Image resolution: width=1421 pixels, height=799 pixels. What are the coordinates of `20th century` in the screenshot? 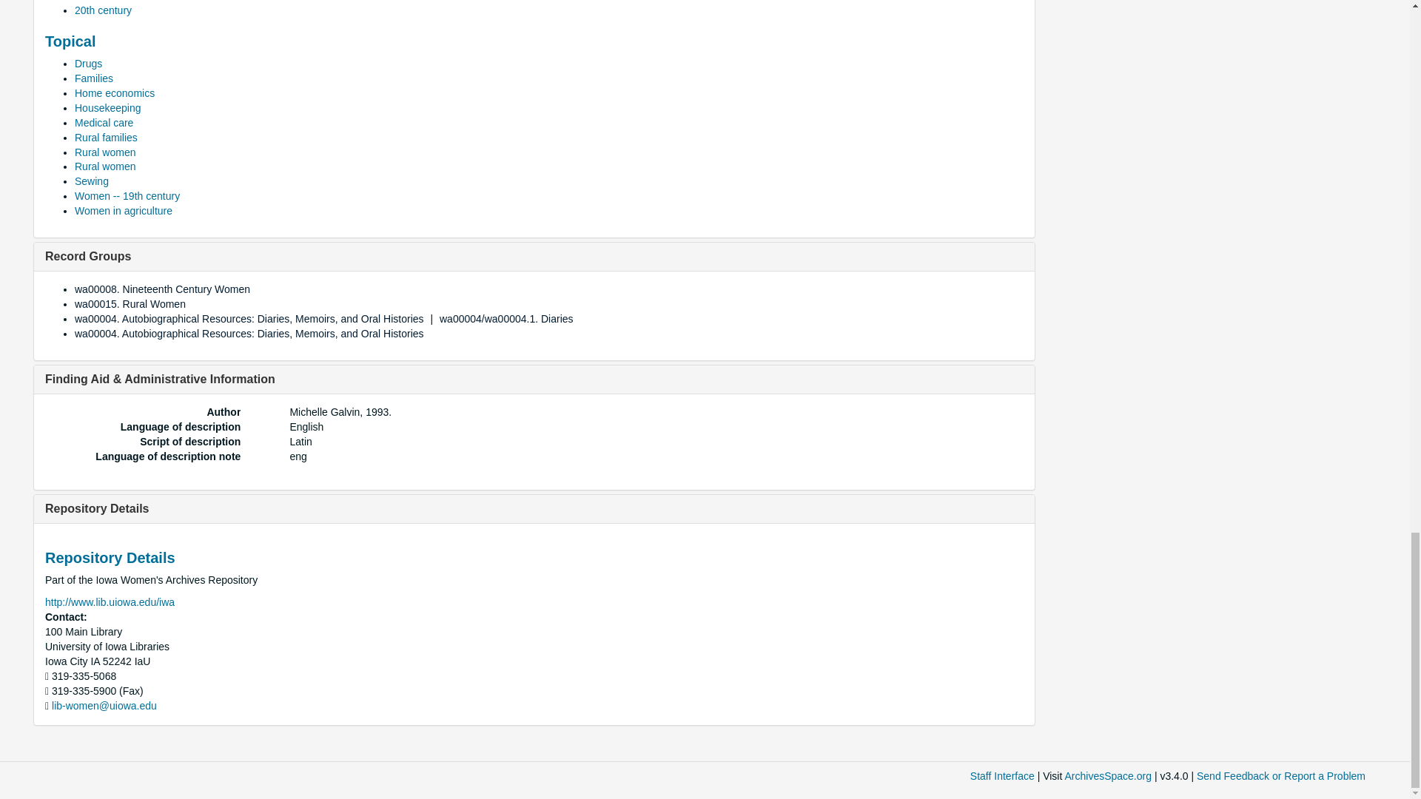 It's located at (104, 10).